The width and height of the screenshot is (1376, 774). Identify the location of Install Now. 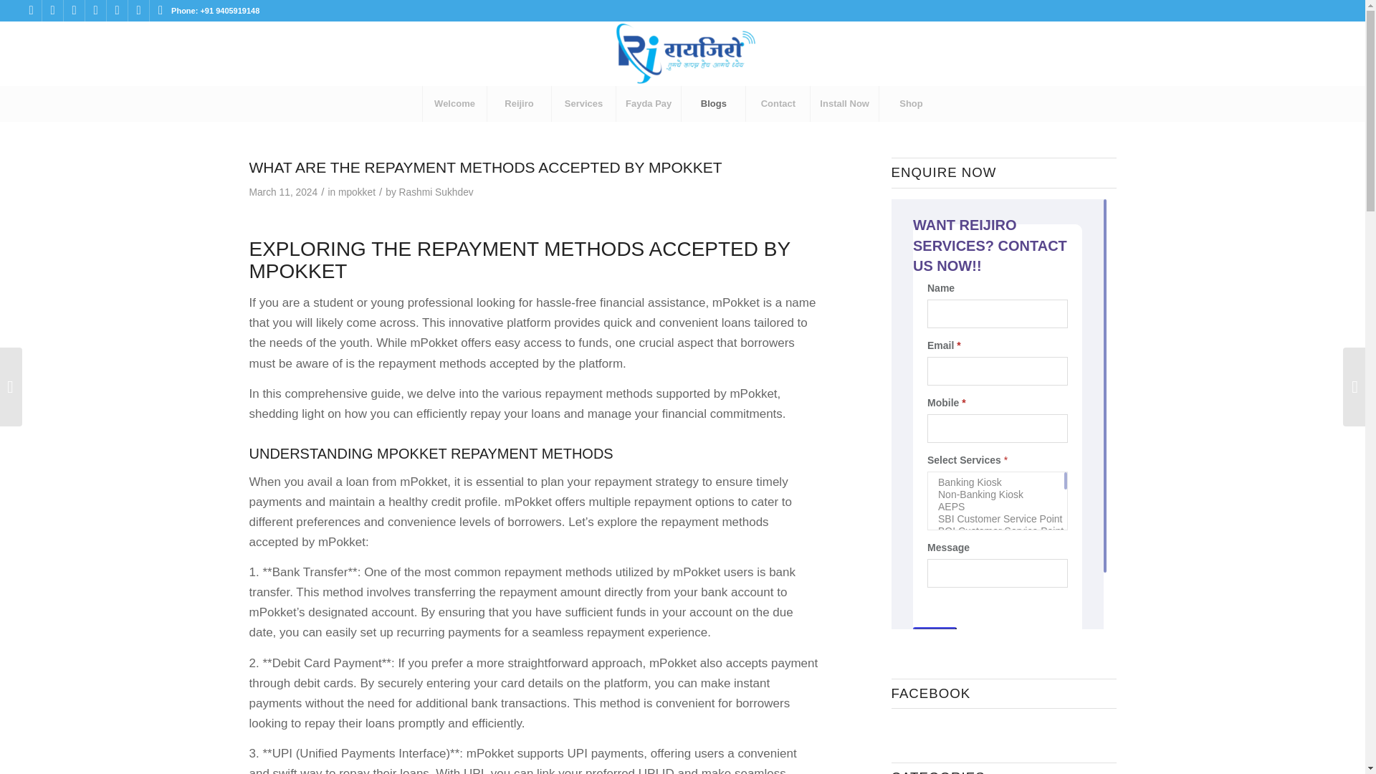
(844, 103).